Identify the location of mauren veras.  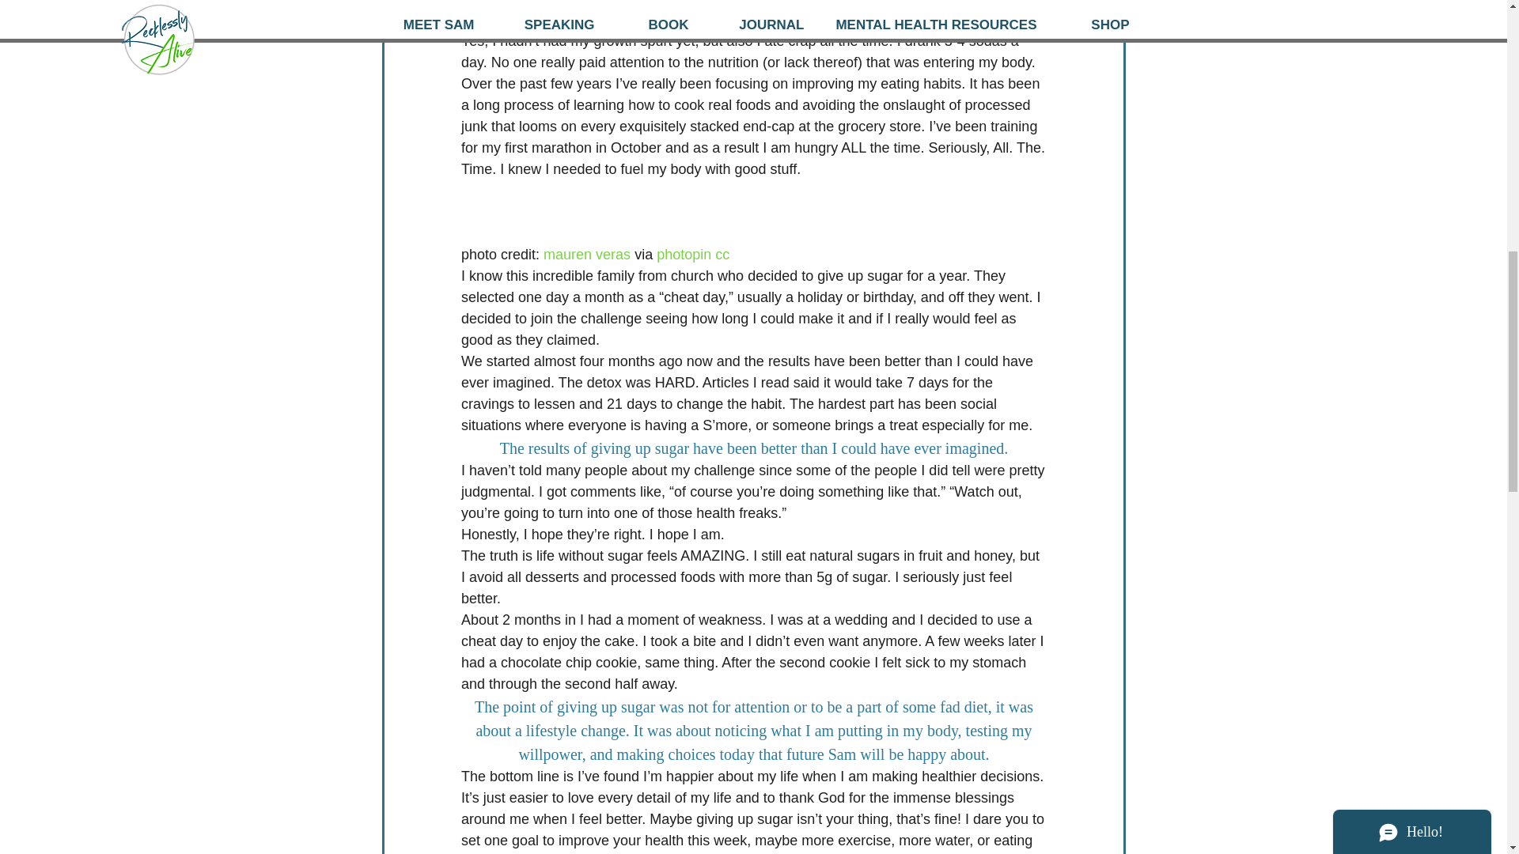
(587, 255).